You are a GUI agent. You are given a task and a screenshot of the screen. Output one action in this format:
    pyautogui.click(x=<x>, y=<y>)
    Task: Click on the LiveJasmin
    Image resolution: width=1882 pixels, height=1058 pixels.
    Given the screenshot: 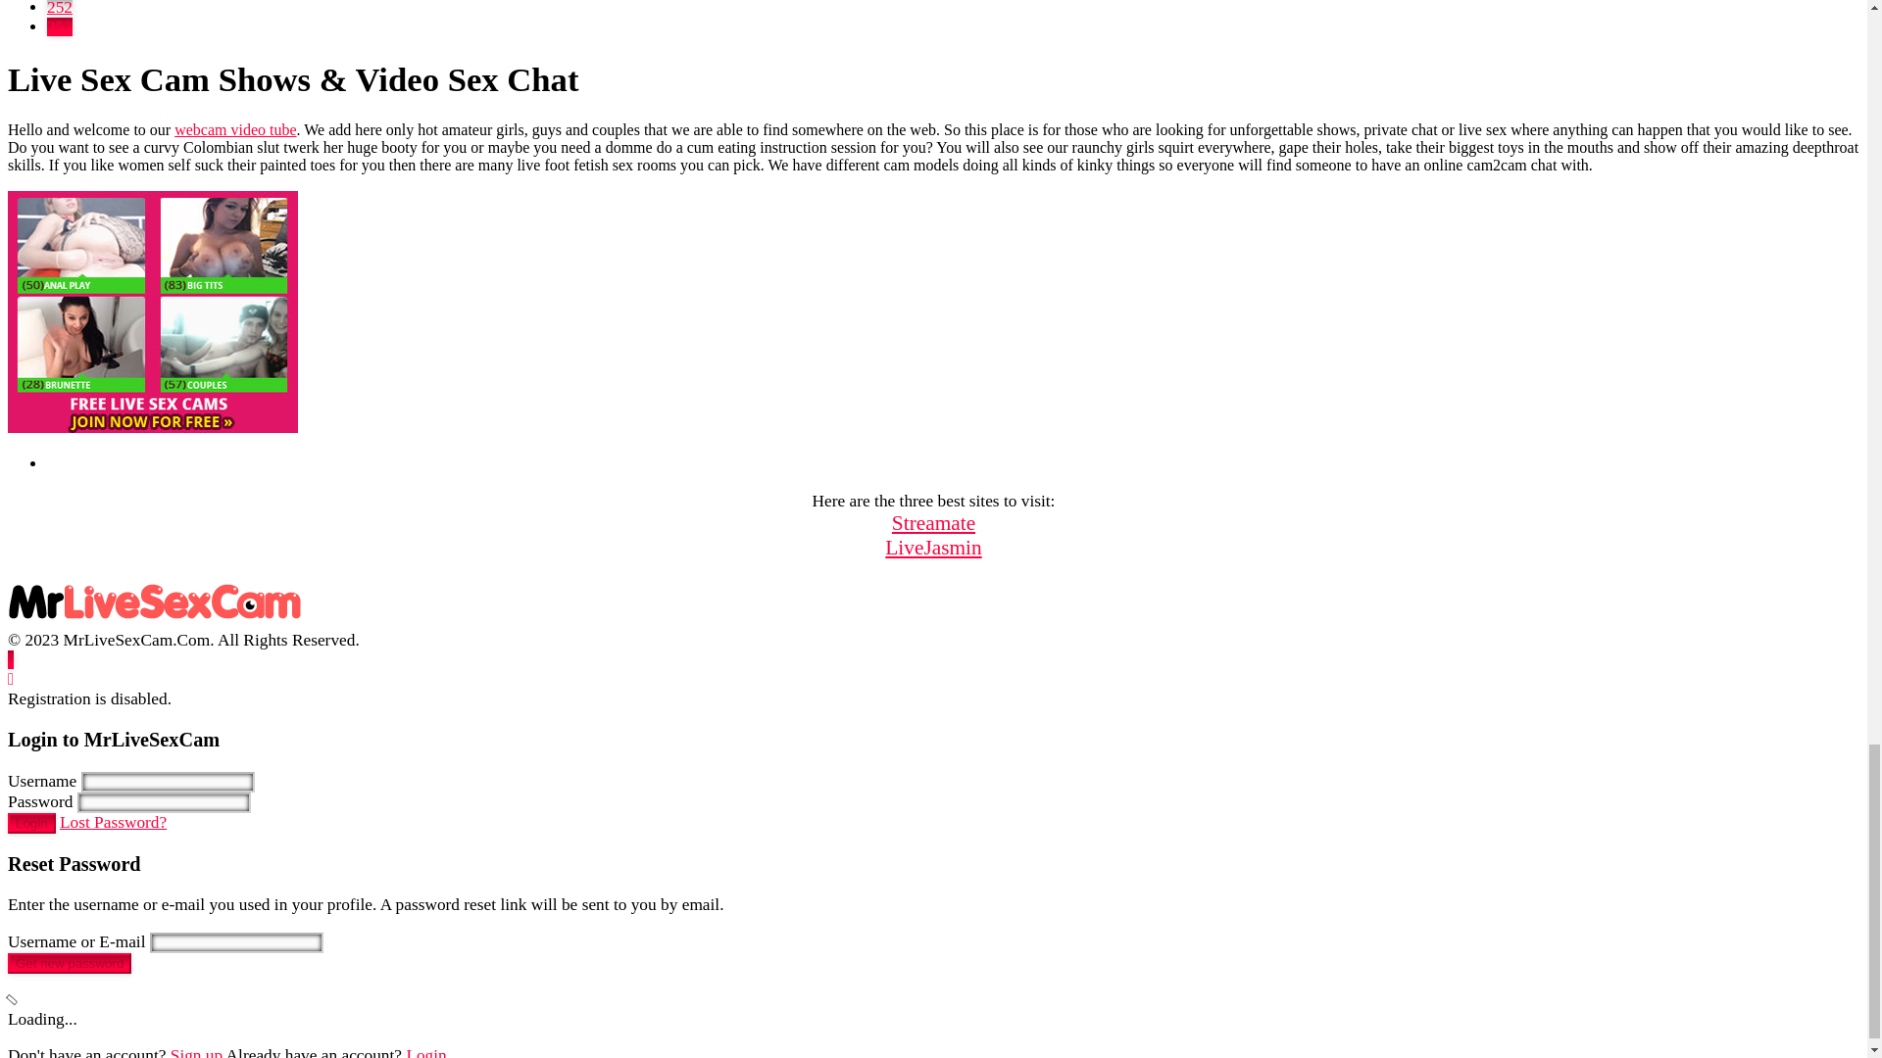 What is the action you would take?
    pyautogui.click(x=932, y=547)
    